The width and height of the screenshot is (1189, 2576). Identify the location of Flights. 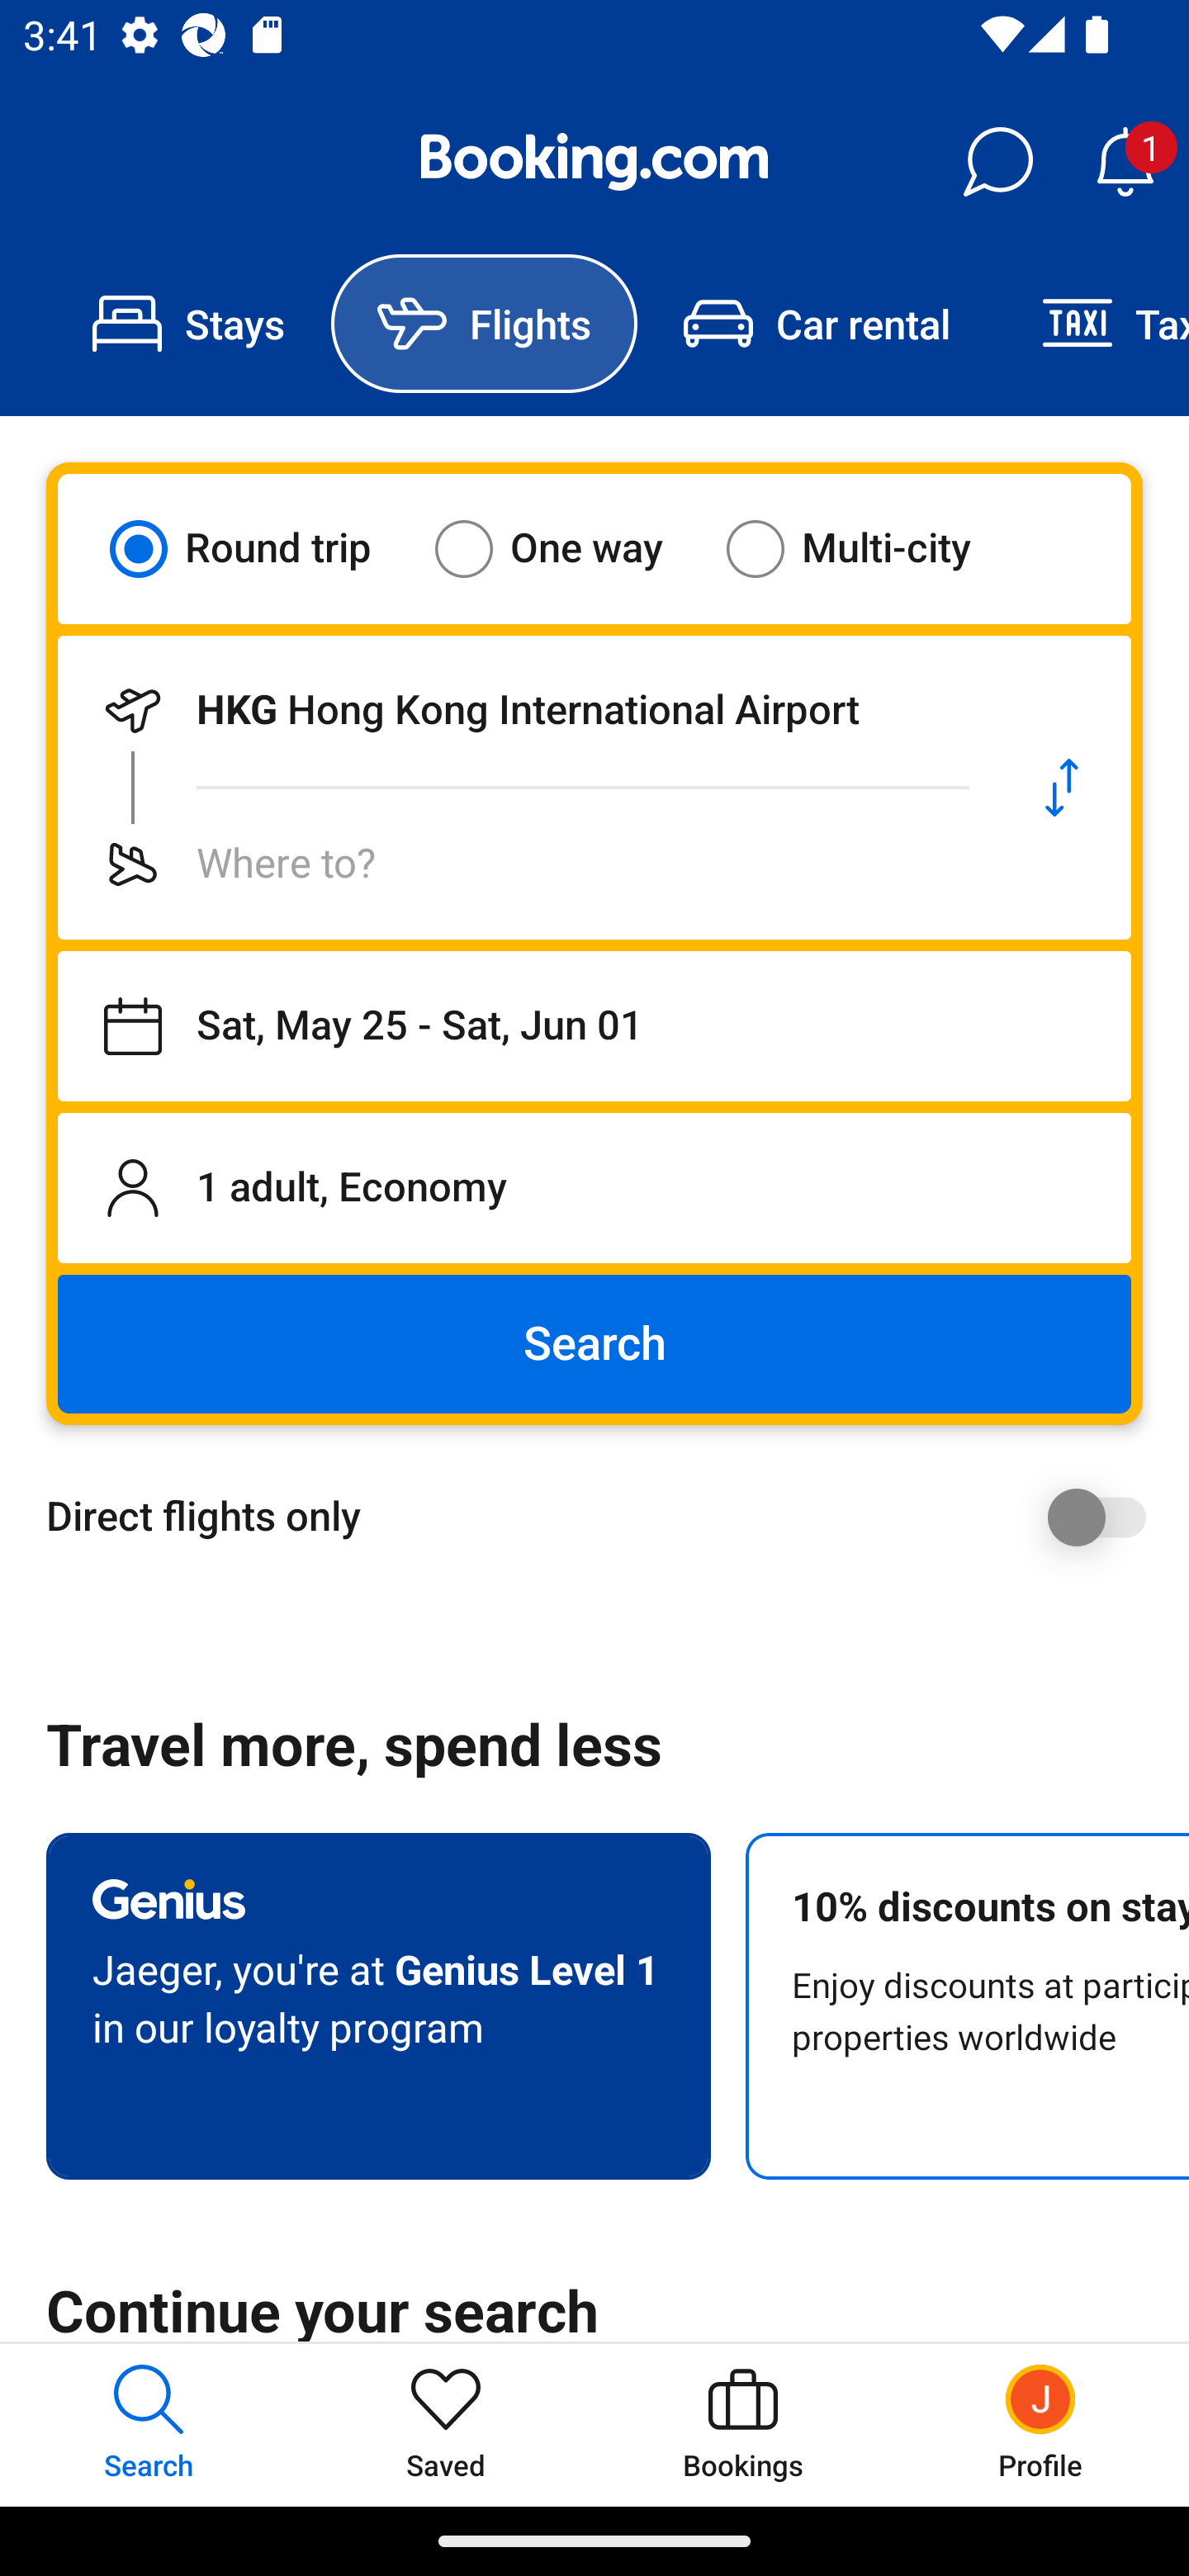
(484, 324).